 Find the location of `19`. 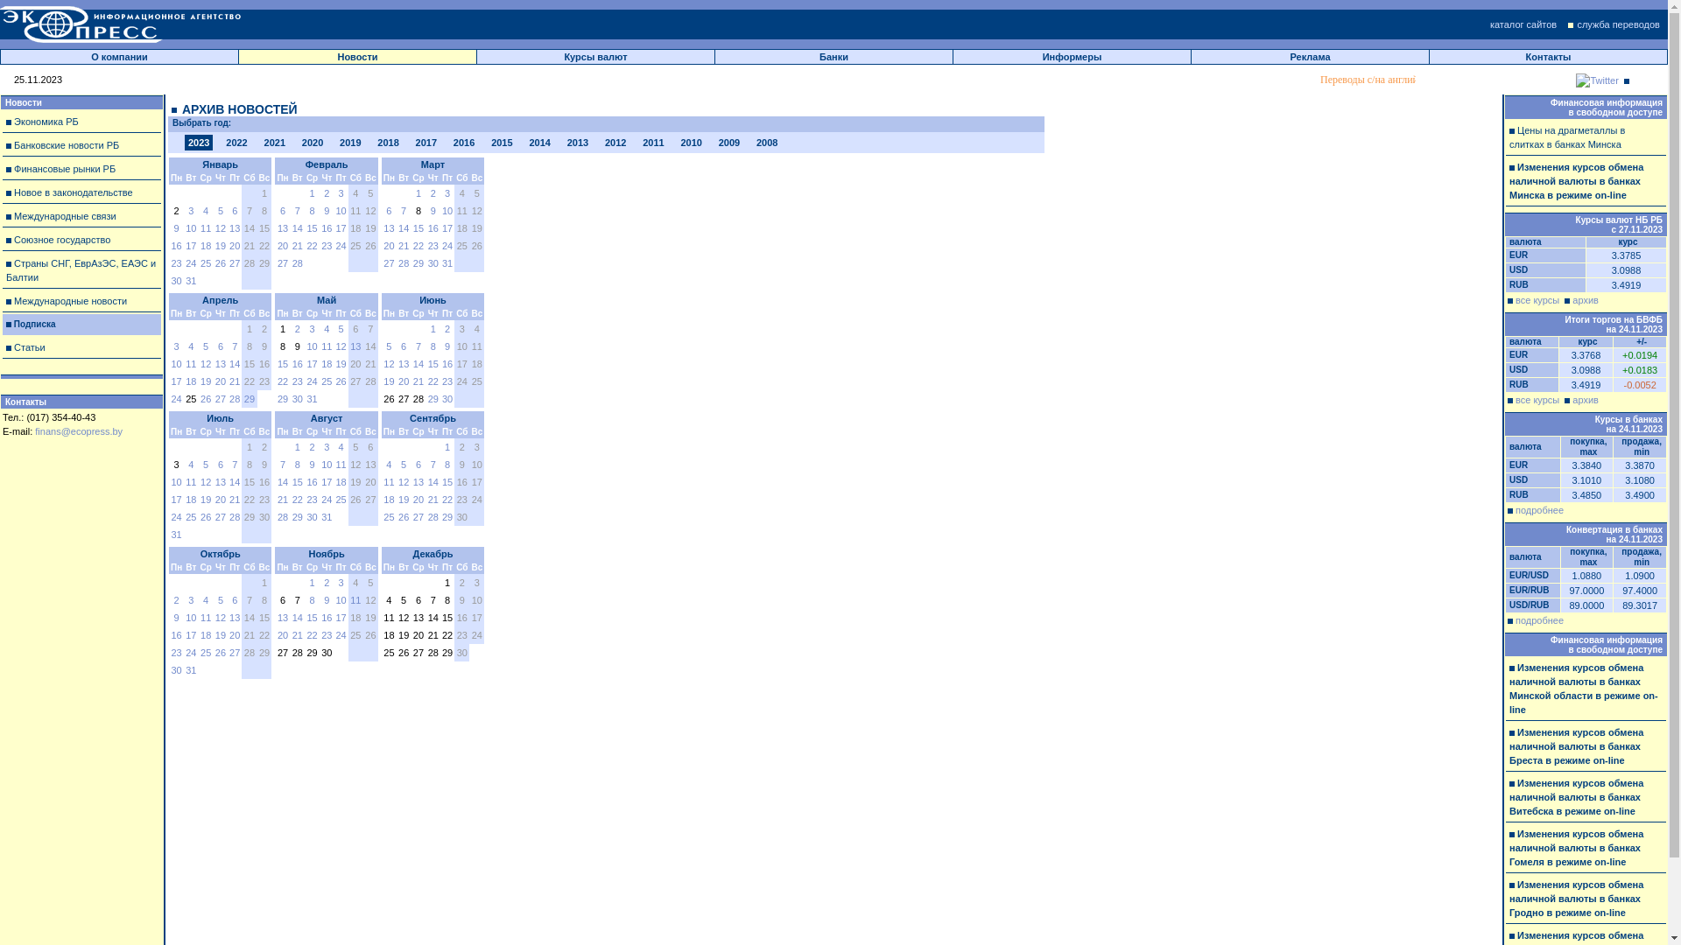

19 is located at coordinates (206, 500).